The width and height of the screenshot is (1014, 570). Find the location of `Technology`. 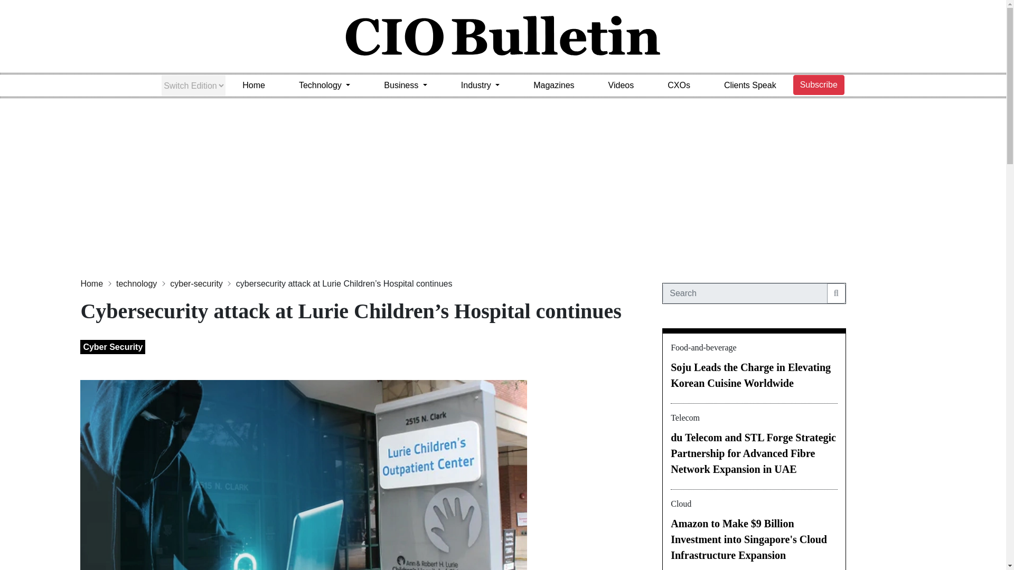

Technology is located at coordinates (324, 85).